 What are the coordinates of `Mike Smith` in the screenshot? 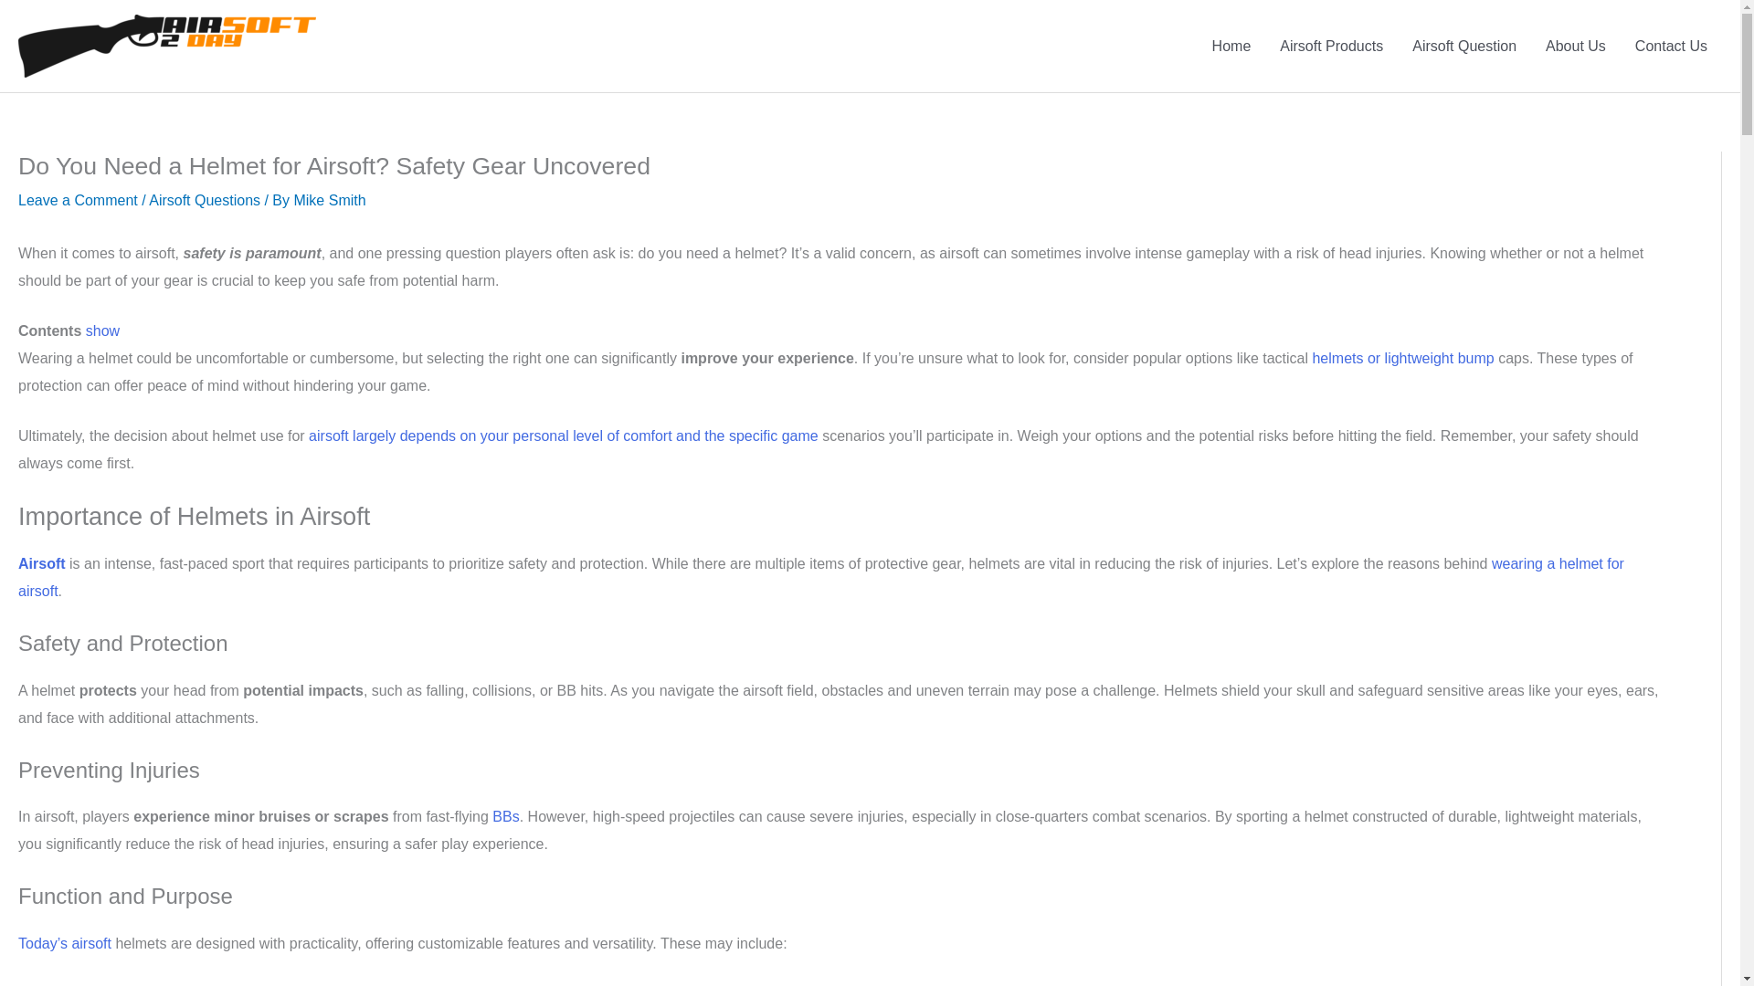 It's located at (329, 199).